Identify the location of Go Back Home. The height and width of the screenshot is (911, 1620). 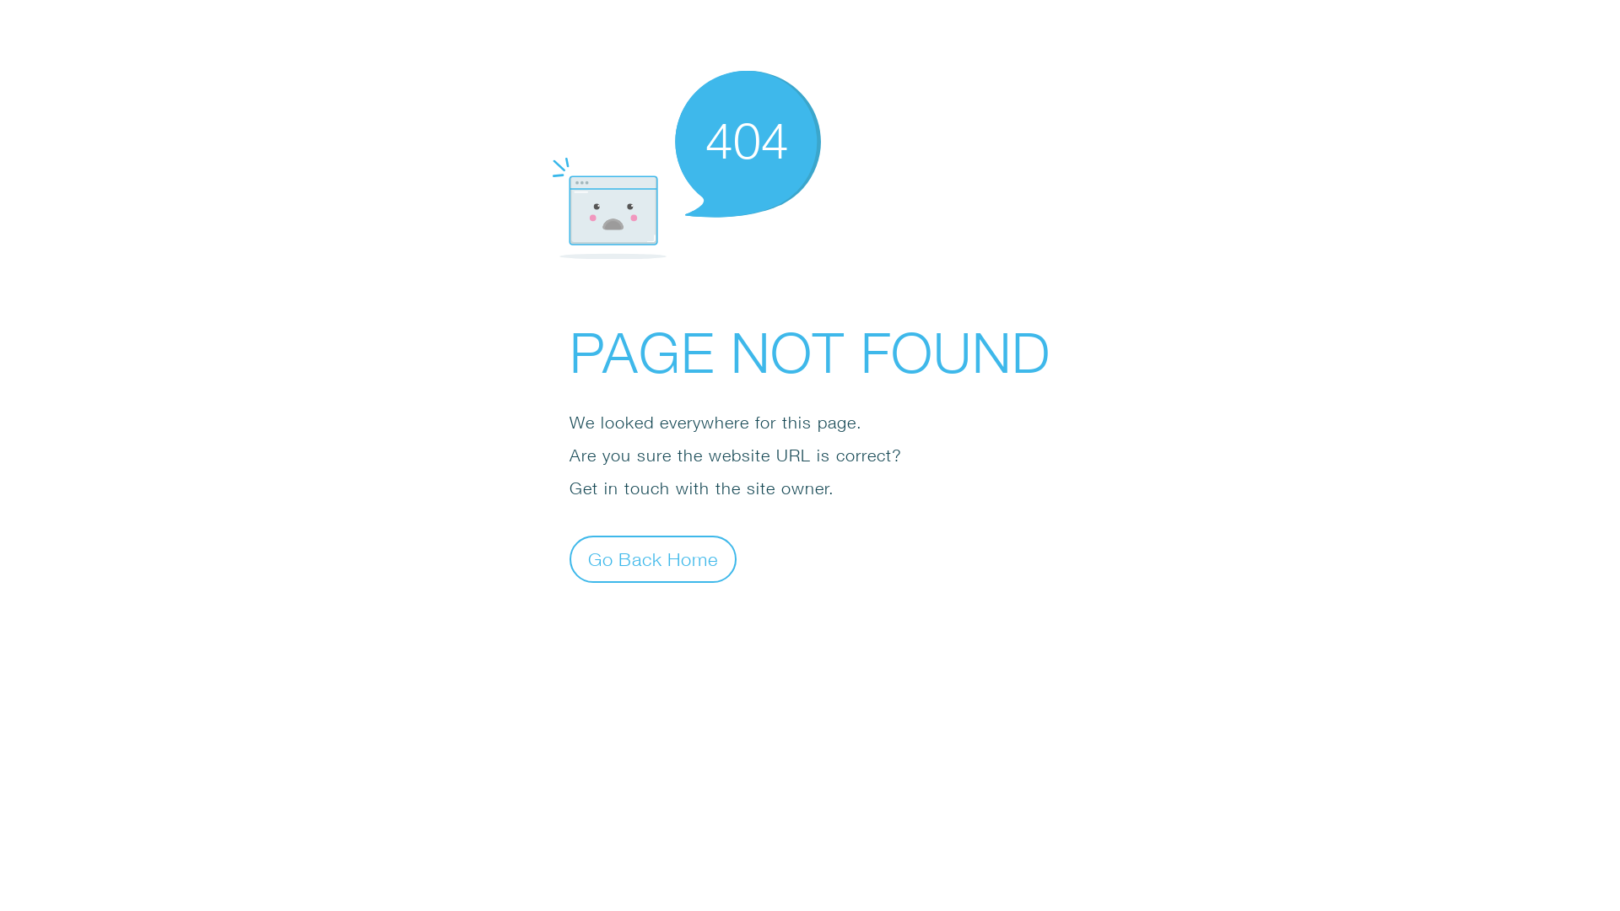
(653, 558).